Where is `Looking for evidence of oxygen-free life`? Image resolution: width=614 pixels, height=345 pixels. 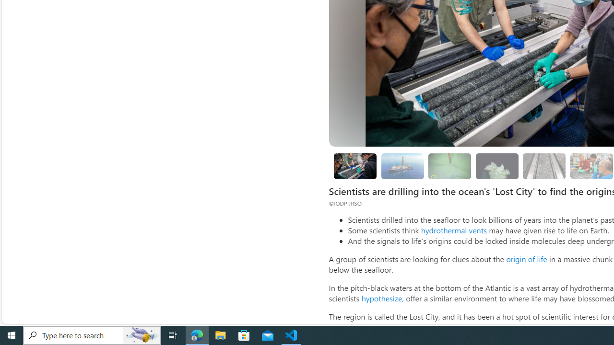 Looking for evidence of oxygen-free life is located at coordinates (591, 166).